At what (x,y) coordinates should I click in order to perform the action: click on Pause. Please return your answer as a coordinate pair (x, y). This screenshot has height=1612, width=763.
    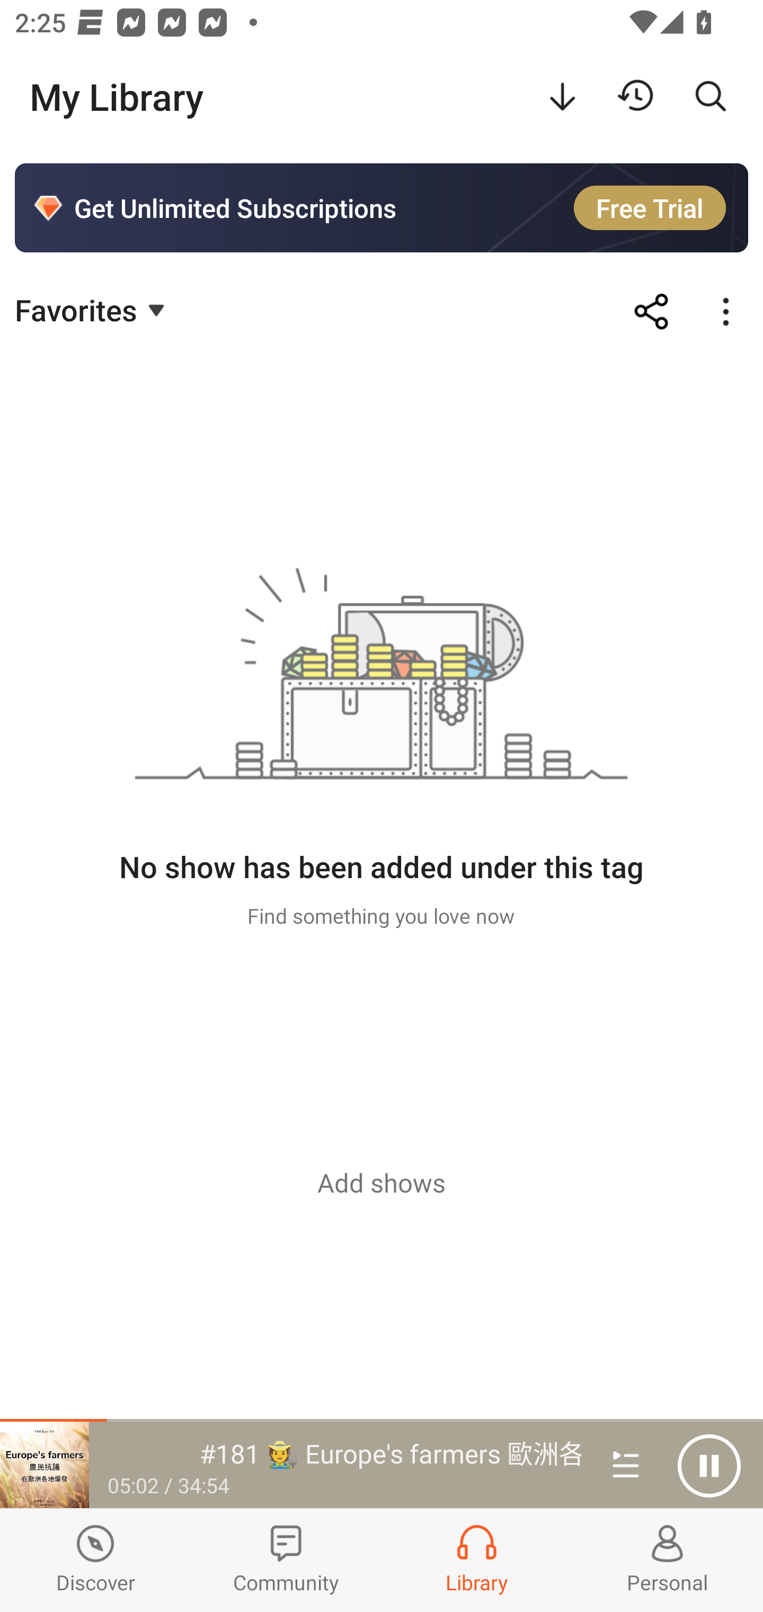
    Looking at the image, I should click on (709, 1466).